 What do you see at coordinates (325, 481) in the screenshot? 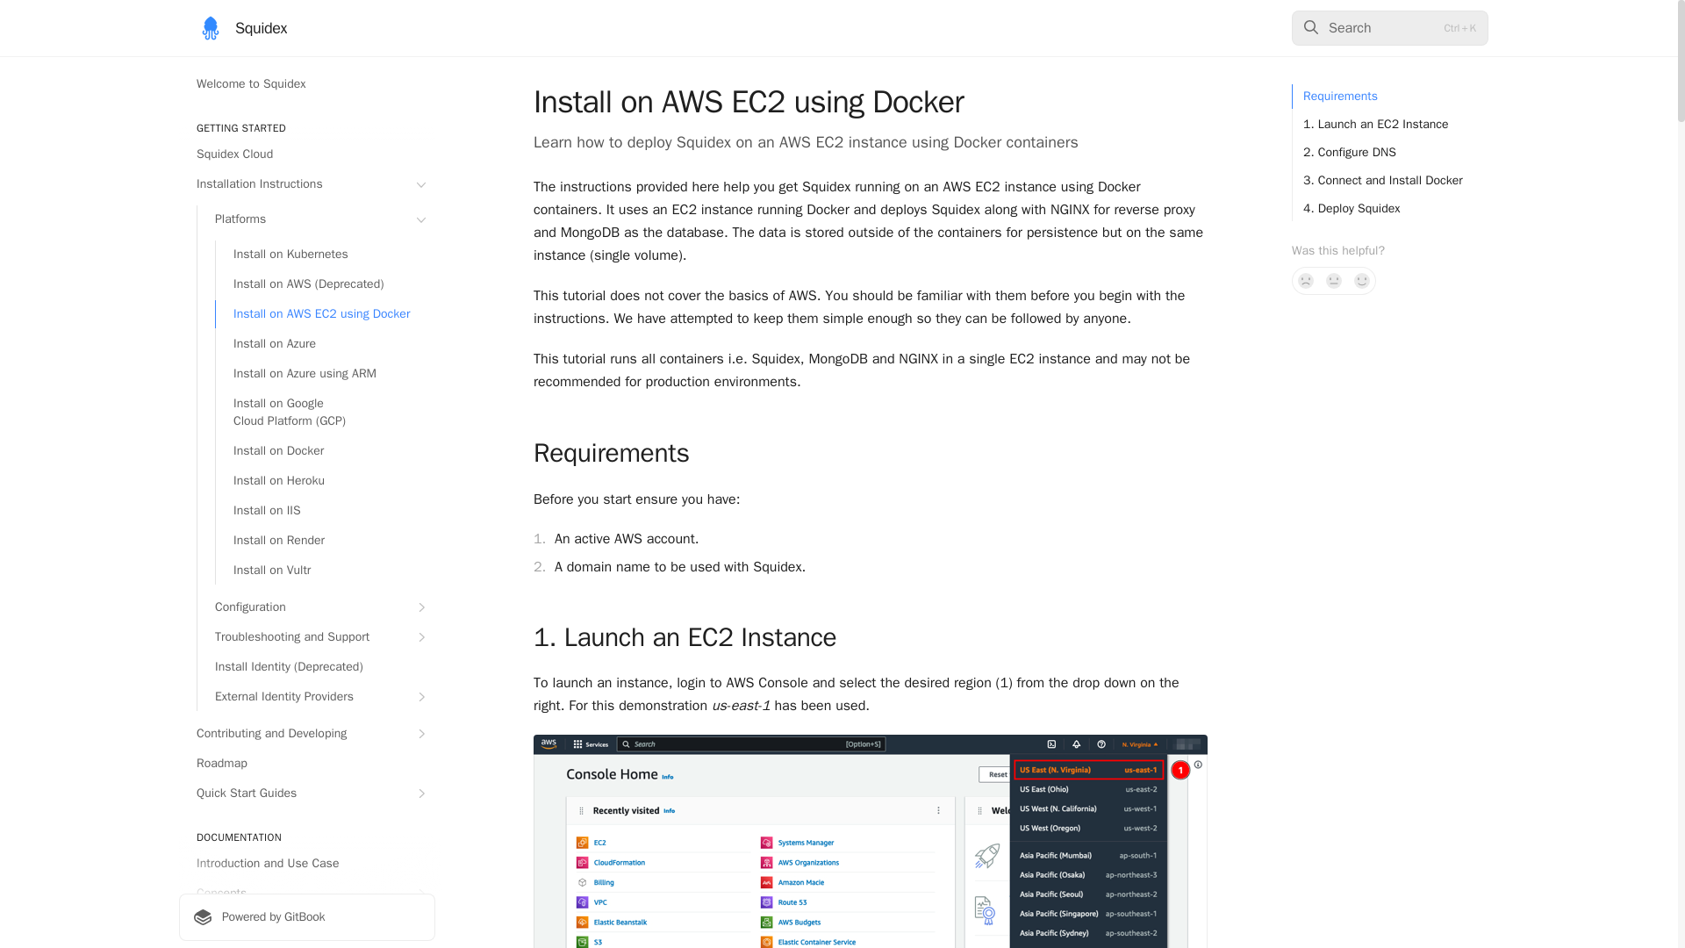
I see `Install on Heroku` at bounding box center [325, 481].